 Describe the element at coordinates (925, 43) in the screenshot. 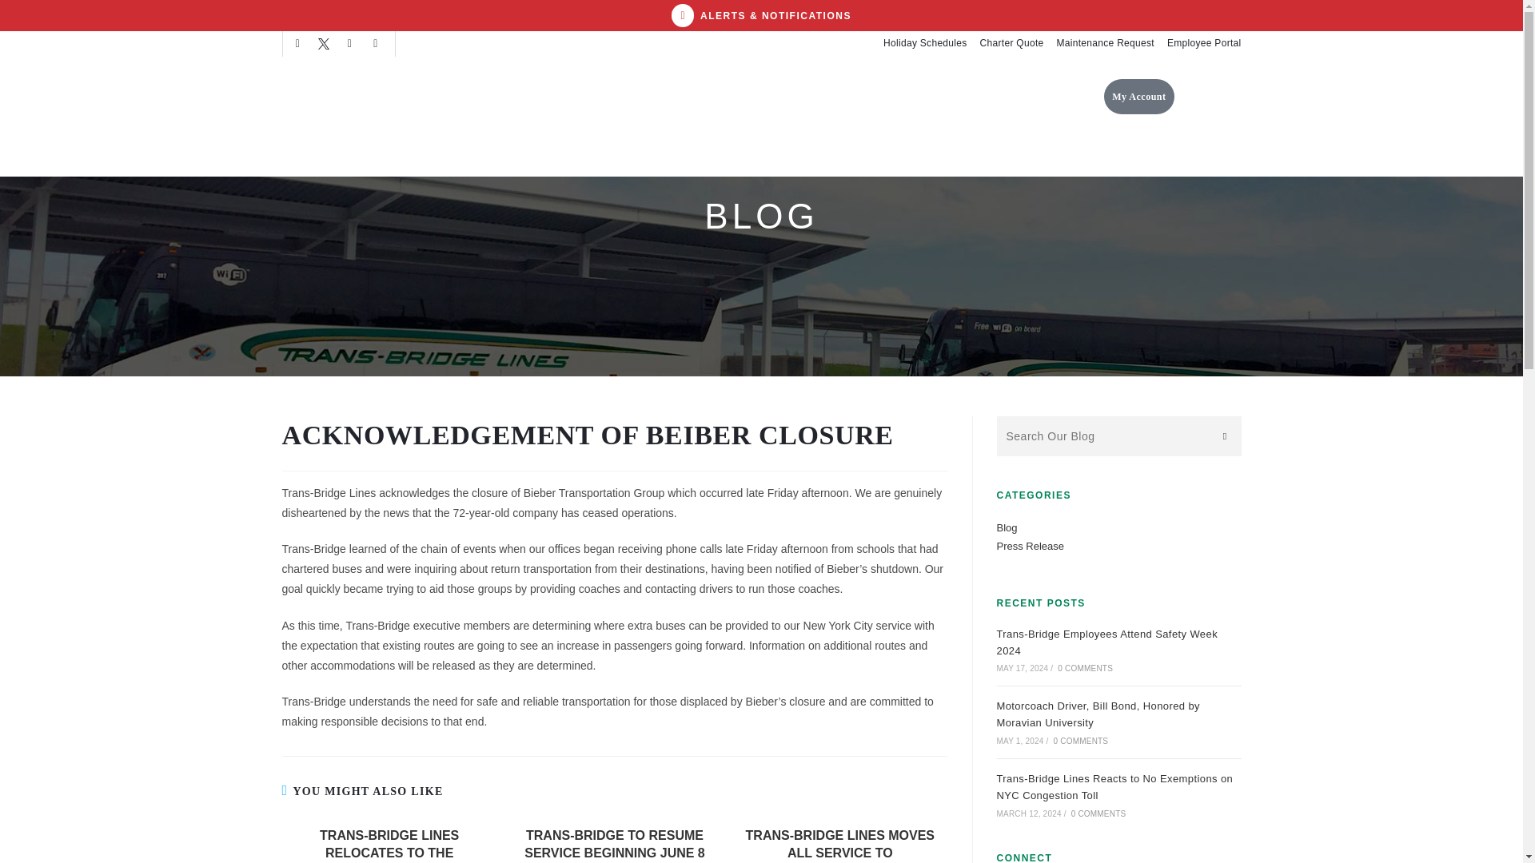

I see `Holiday Schedules` at that location.